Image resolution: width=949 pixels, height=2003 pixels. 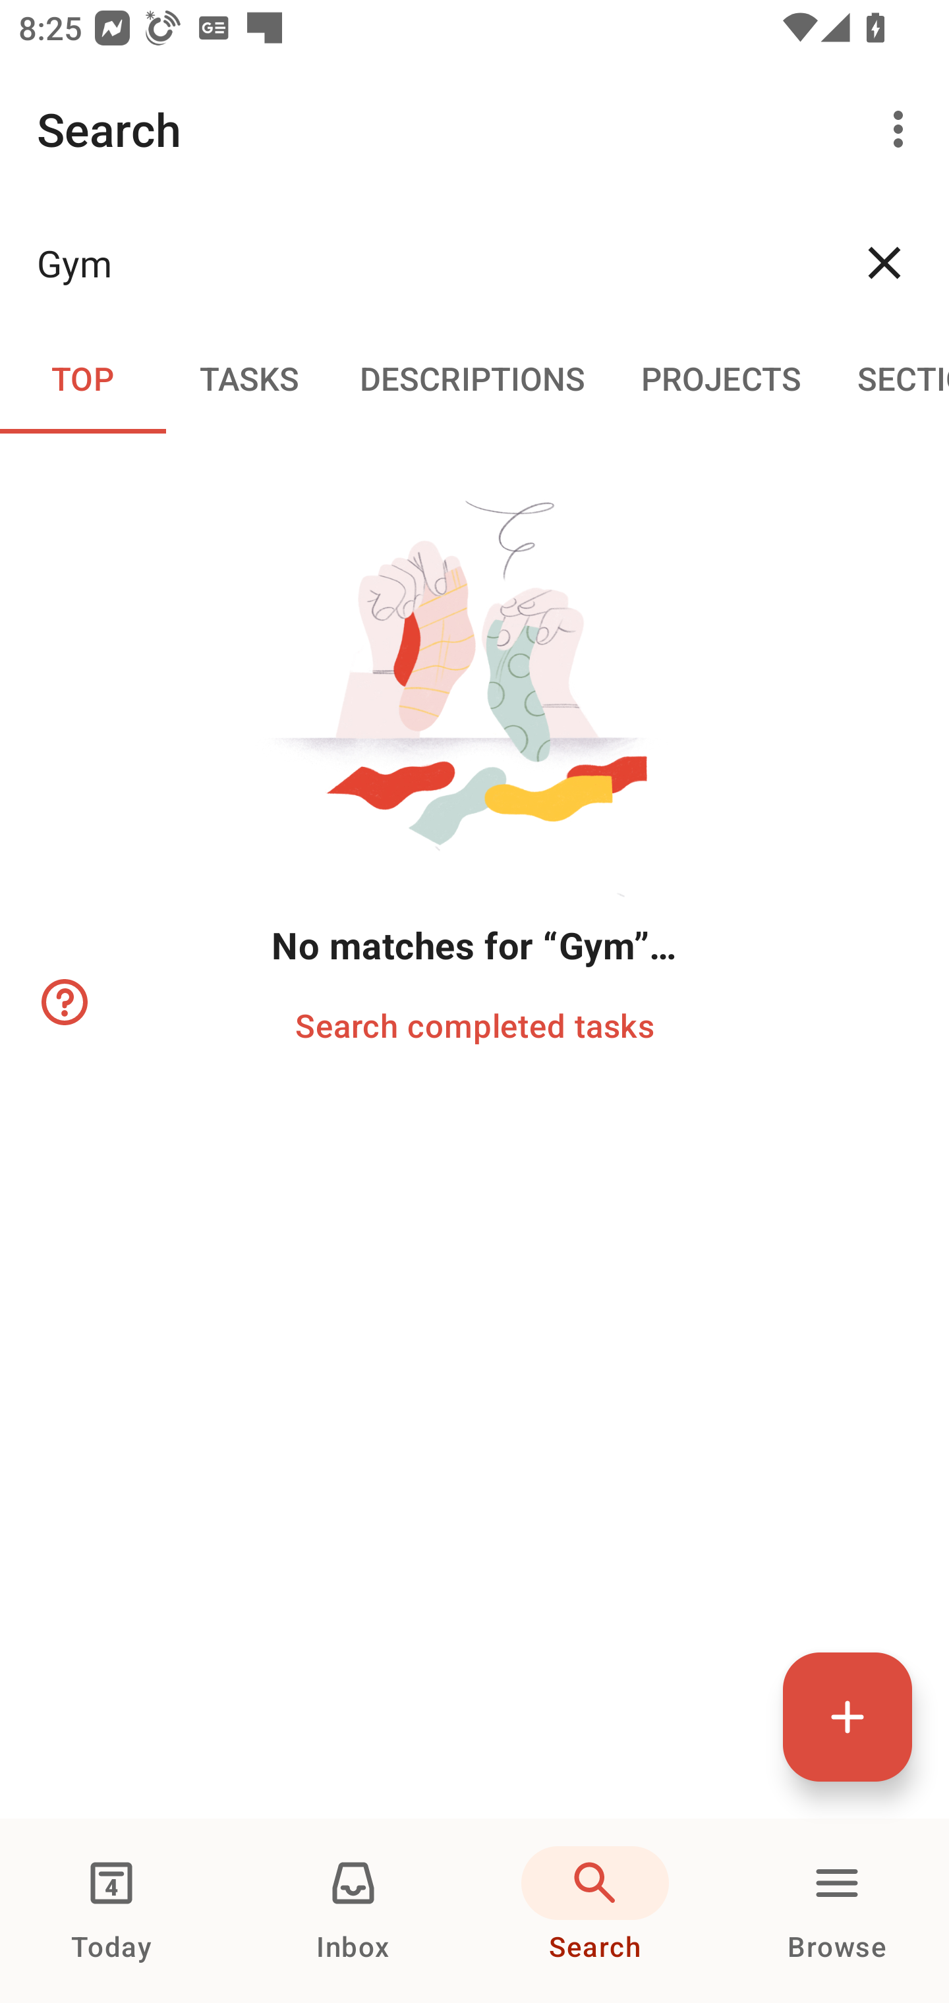 I want to click on Quick add, so click(x=848, y=1716).